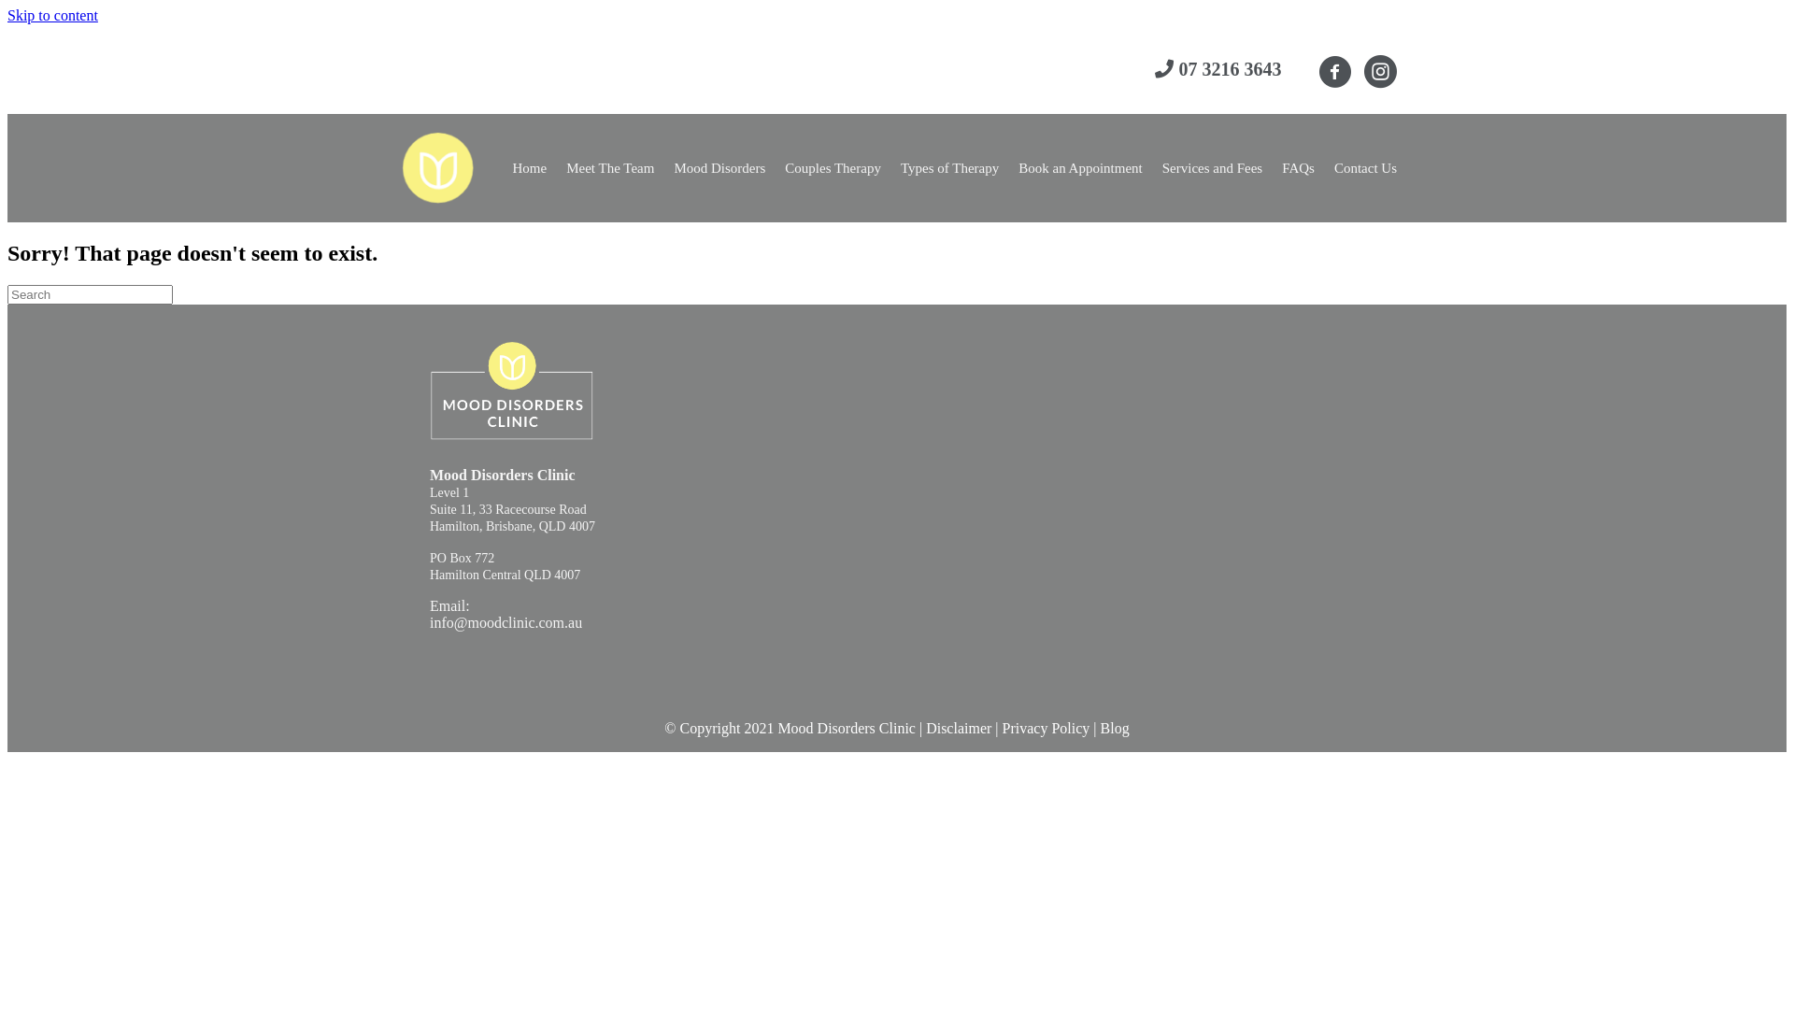 The height and width of the screenshot is (1009, 1794). What do you see at coordinates (1080, 168) in the screenshot?
I see `Book an Appointment` at bounding box center [1080, 168].